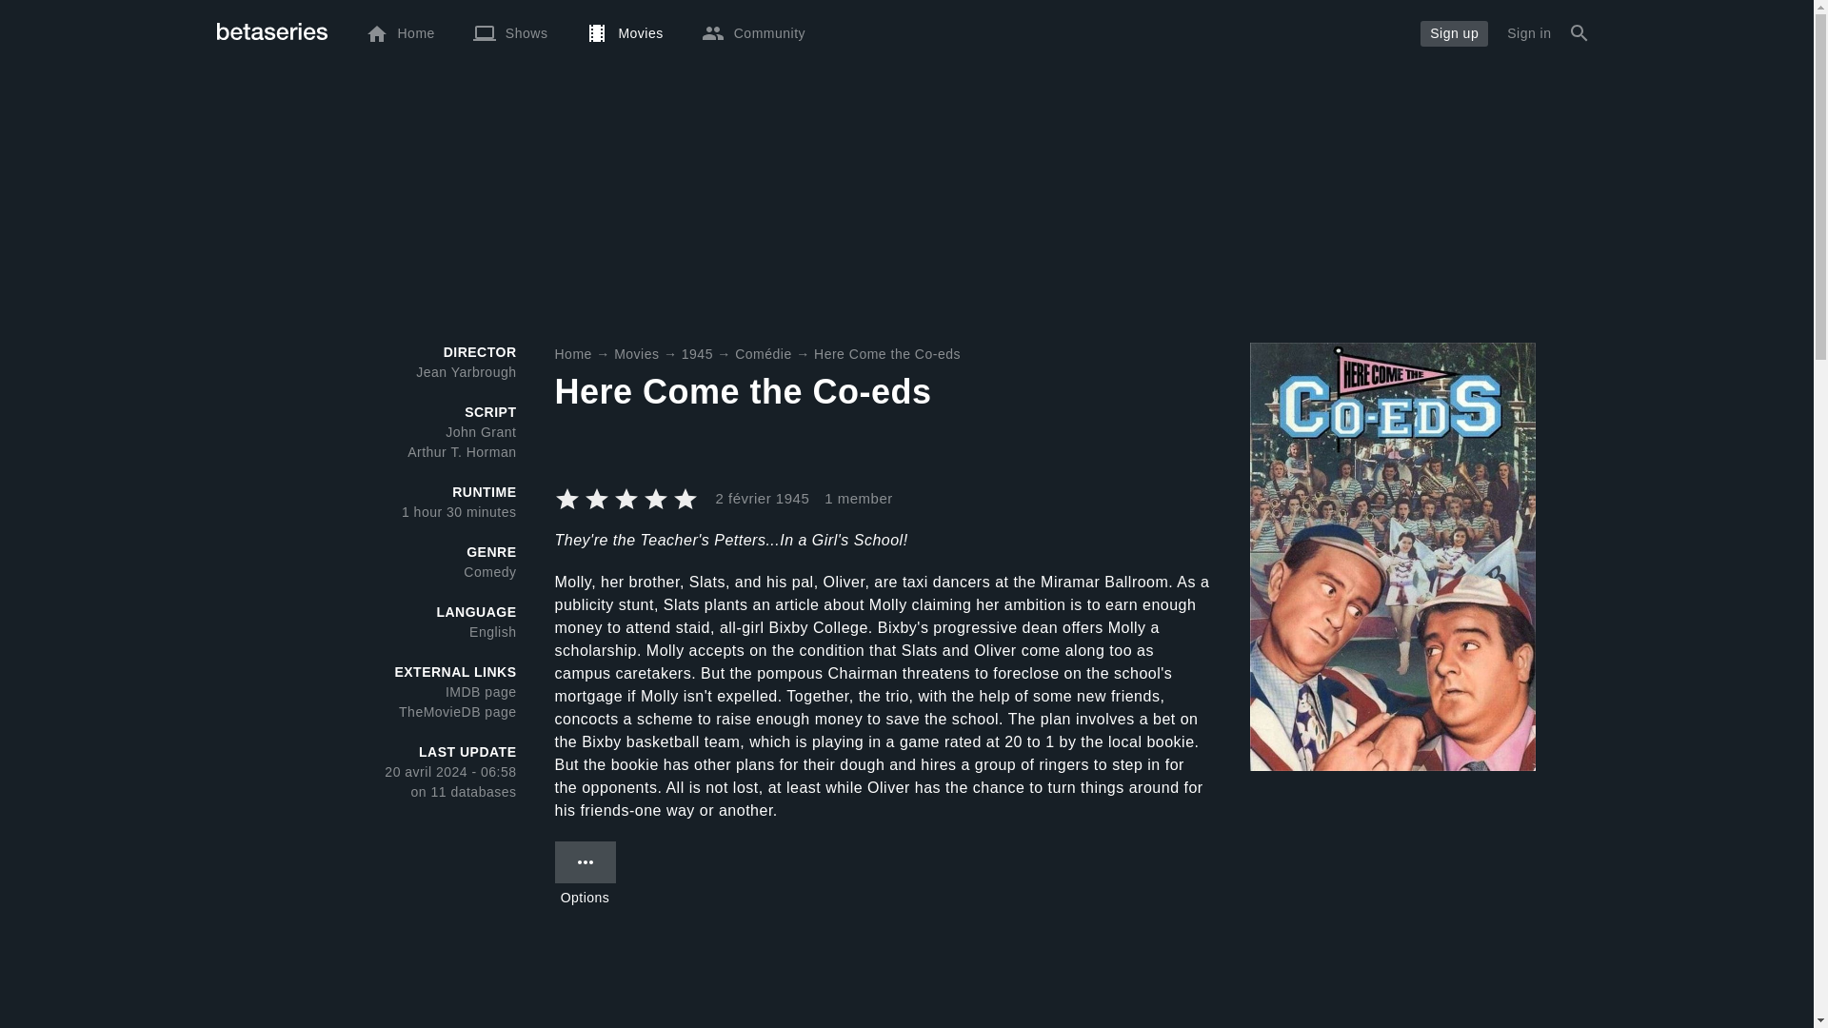 This screenshot has height=1028, width=1828. What do you see at coordinates (482, 692) in the screenshot?
I see `IMDB page` at bounding box center [482, 692].